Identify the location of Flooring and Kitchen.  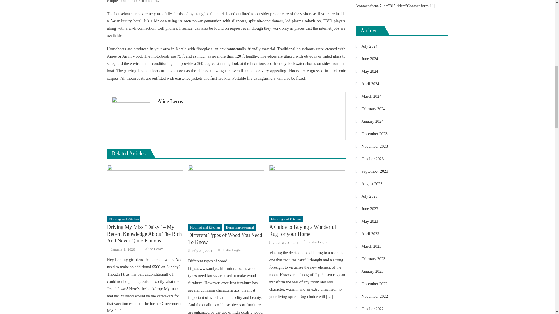
(286, 219).